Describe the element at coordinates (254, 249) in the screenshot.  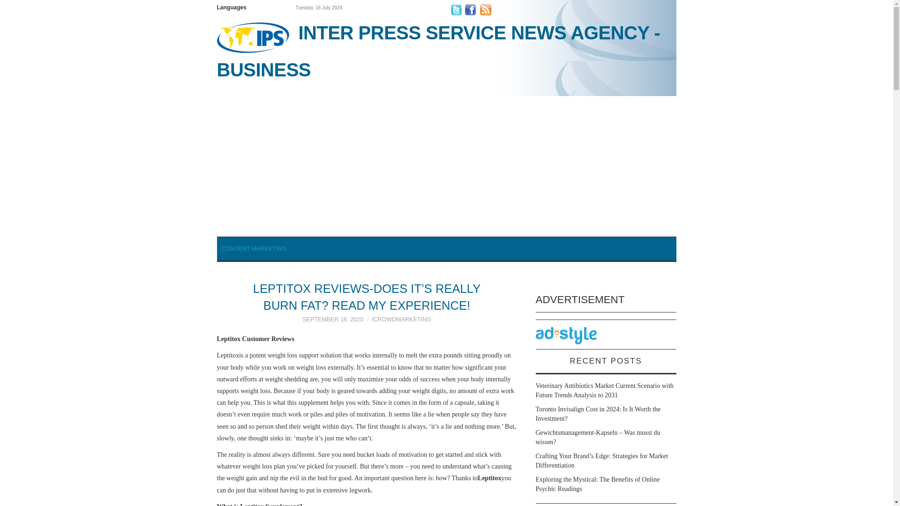
I see `CONTENT MARKETING` at that location.